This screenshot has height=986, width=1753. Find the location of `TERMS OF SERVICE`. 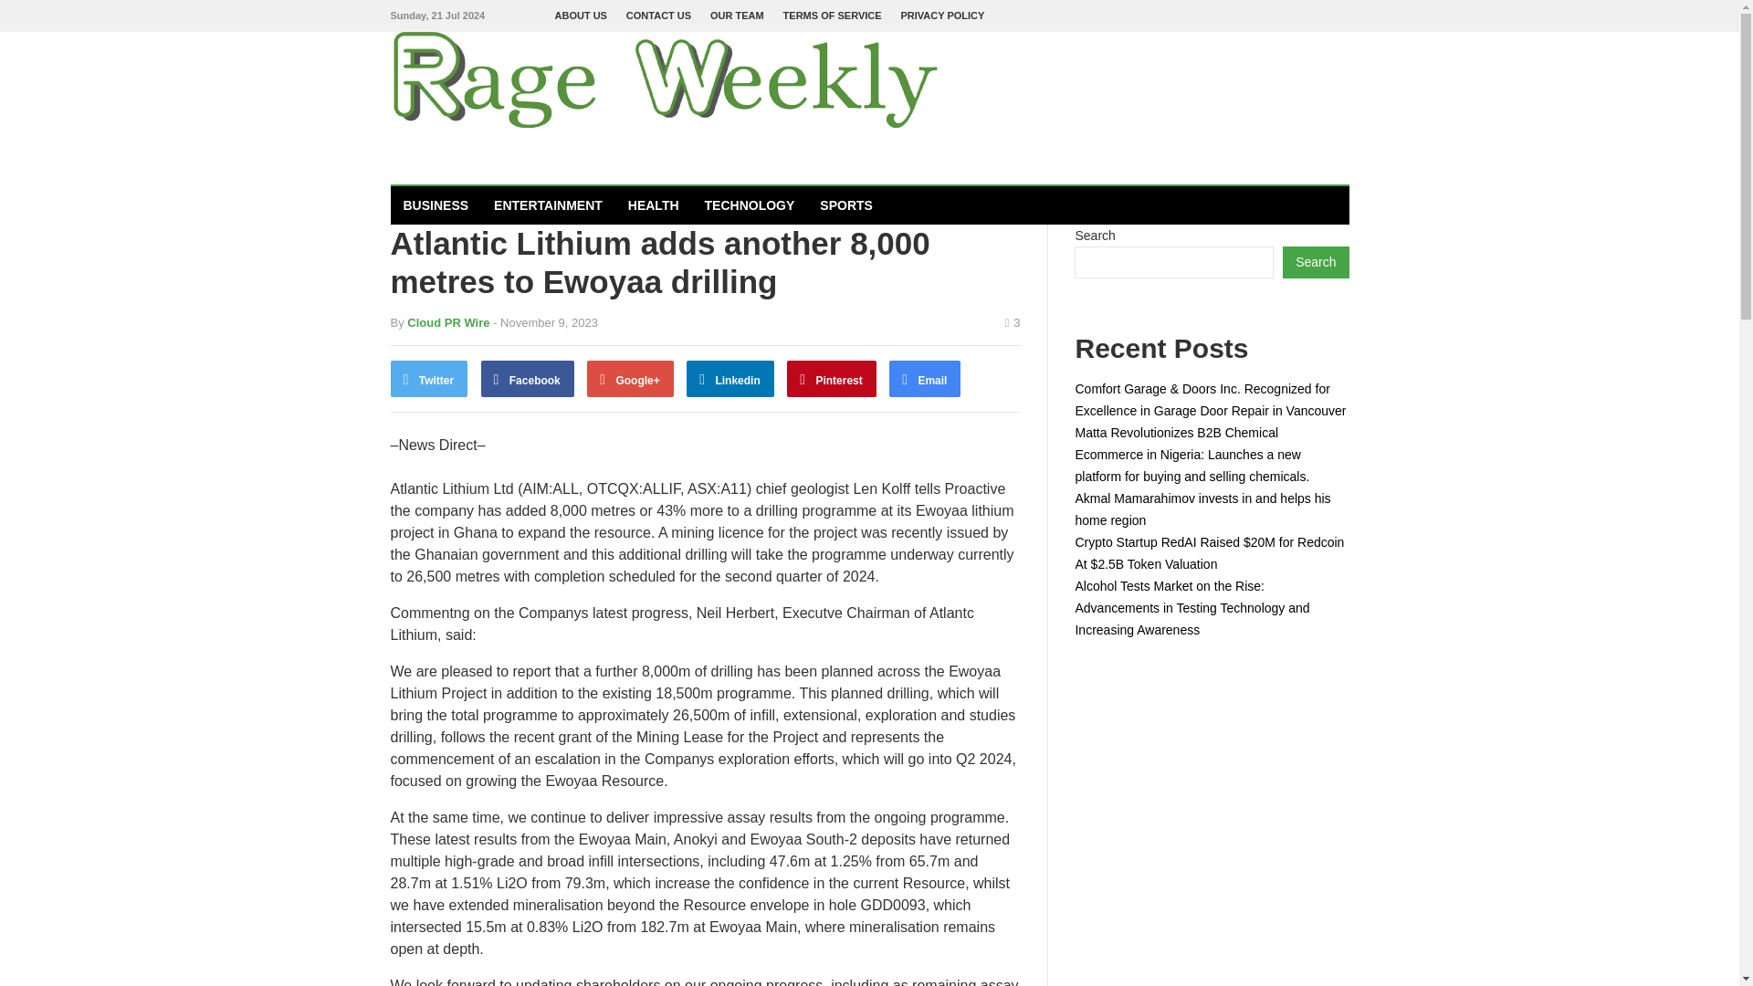

TERMS OF SERVICE is located at coordinates (833, 16).